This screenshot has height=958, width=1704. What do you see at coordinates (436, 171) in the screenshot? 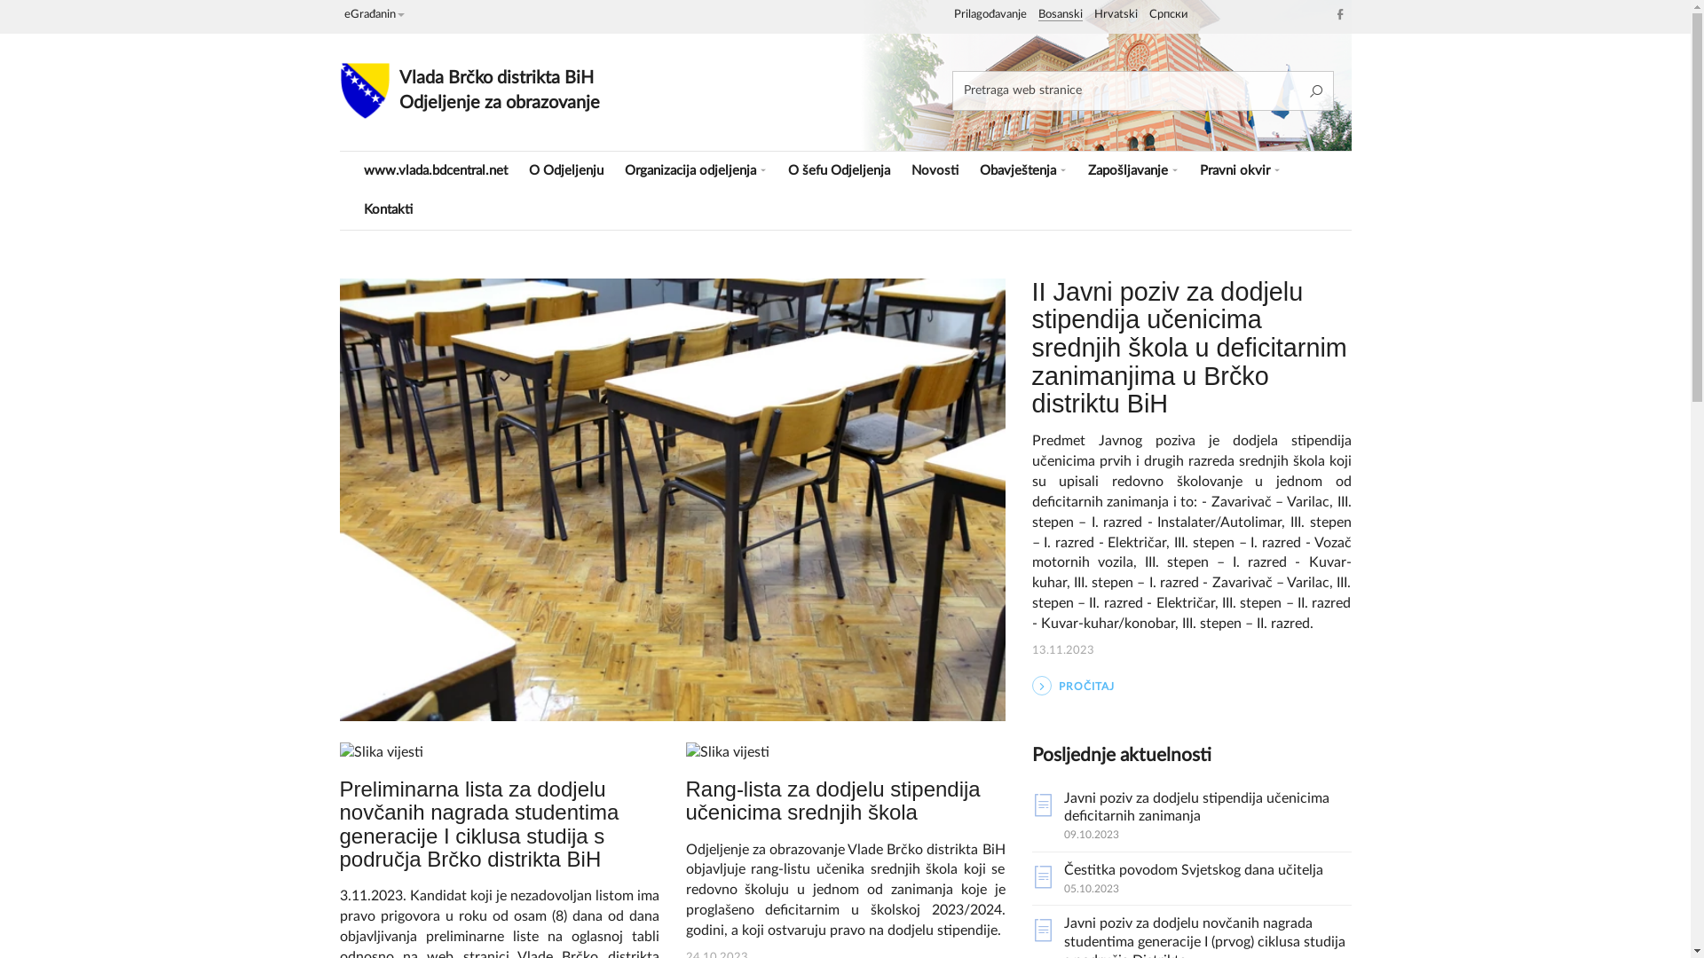
I see `www.vlada.bdcentral.net` at bounding box center [436, 171].